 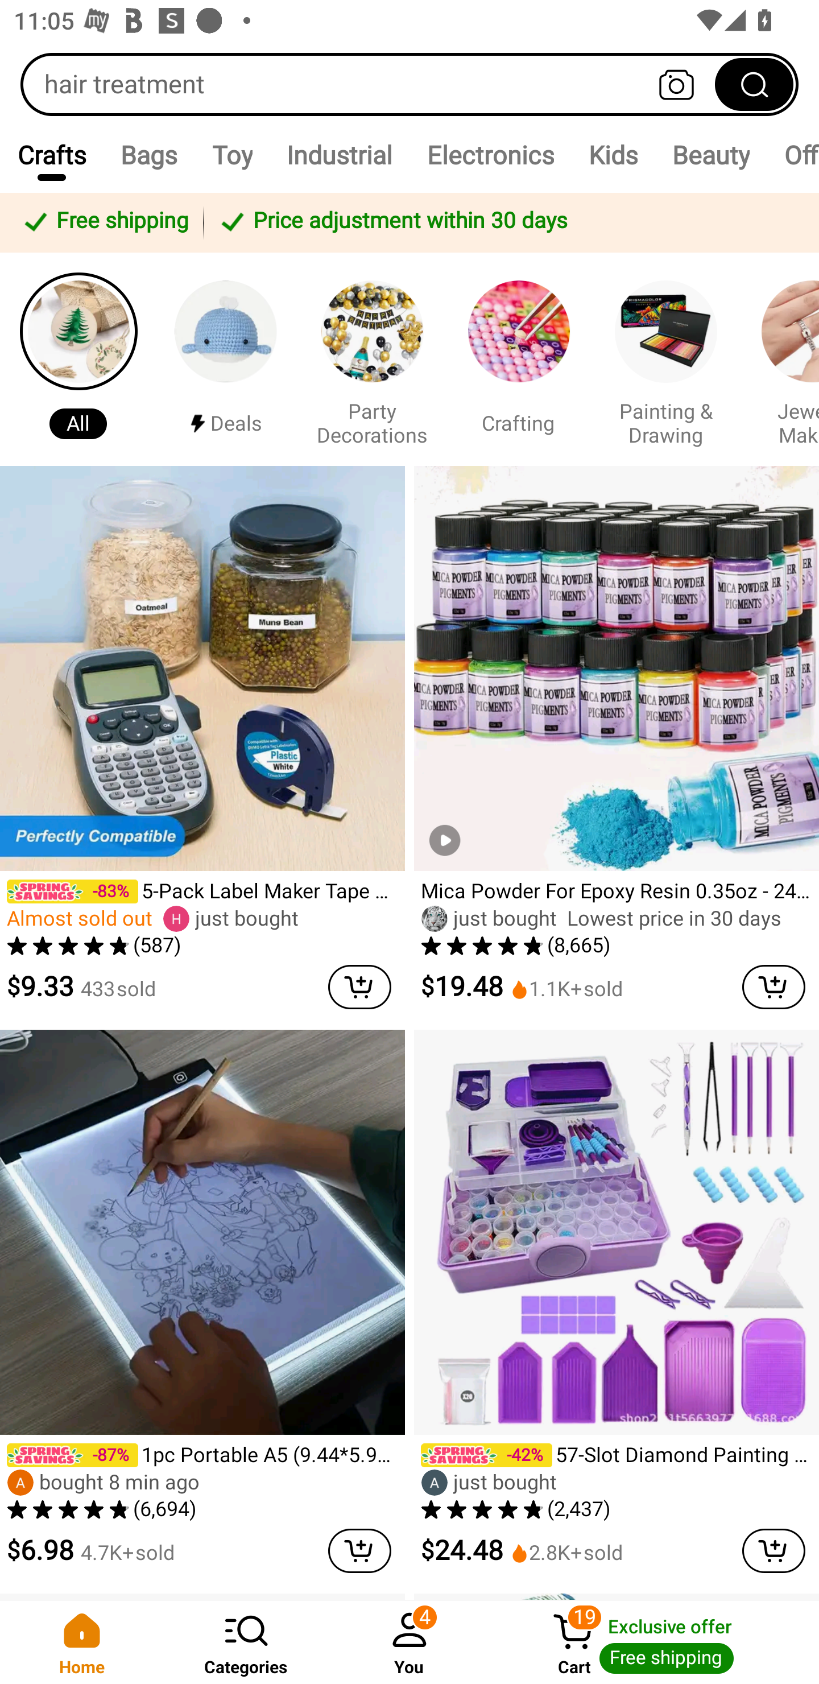 I want to click on Electronics, so click(x=490, y=155).